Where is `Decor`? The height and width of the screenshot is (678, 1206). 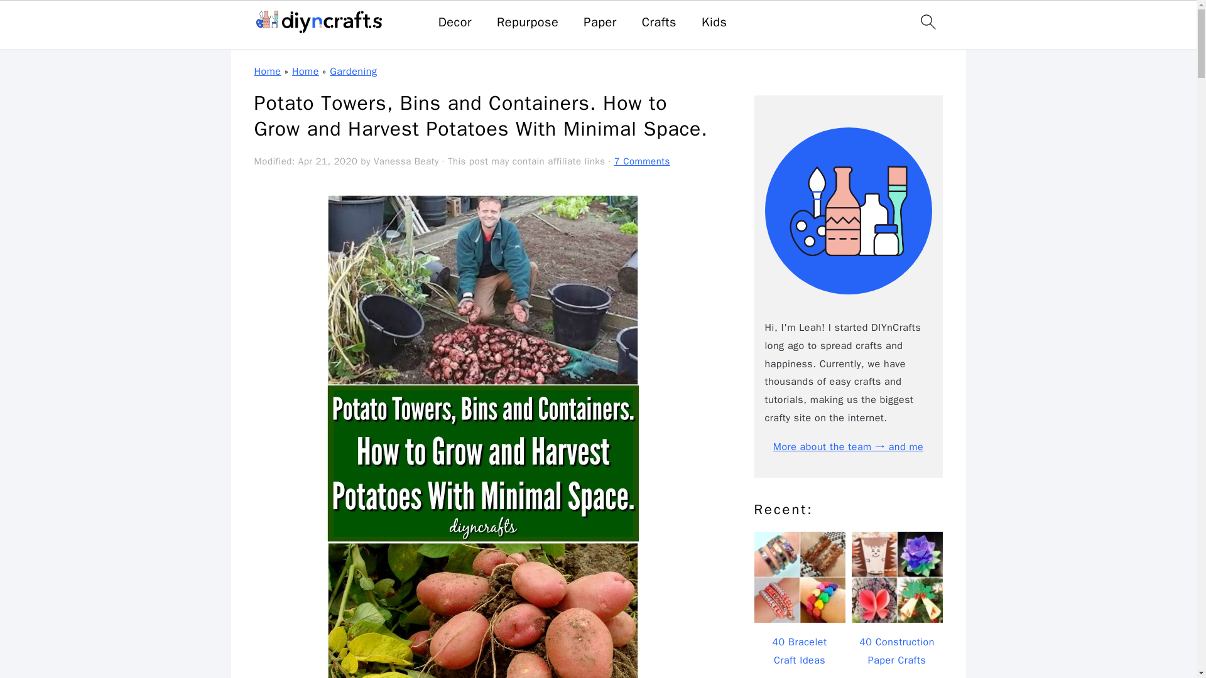 Decor is located at coordinates (455, 22).